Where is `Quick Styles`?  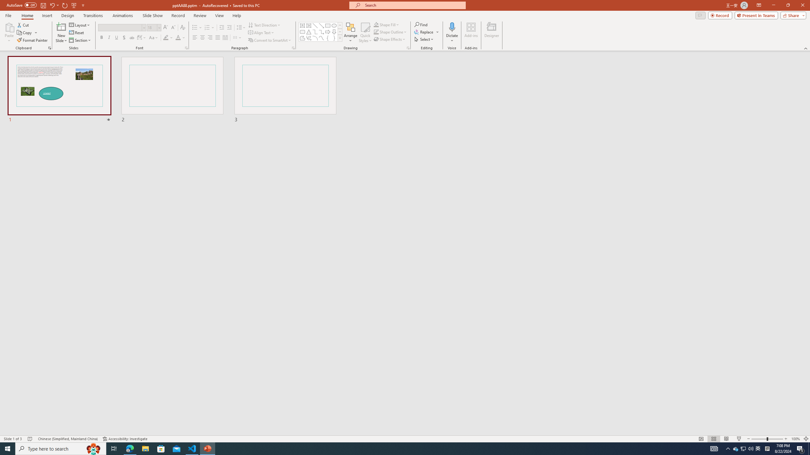
Quick Styles is located at coordinates (365, 33).